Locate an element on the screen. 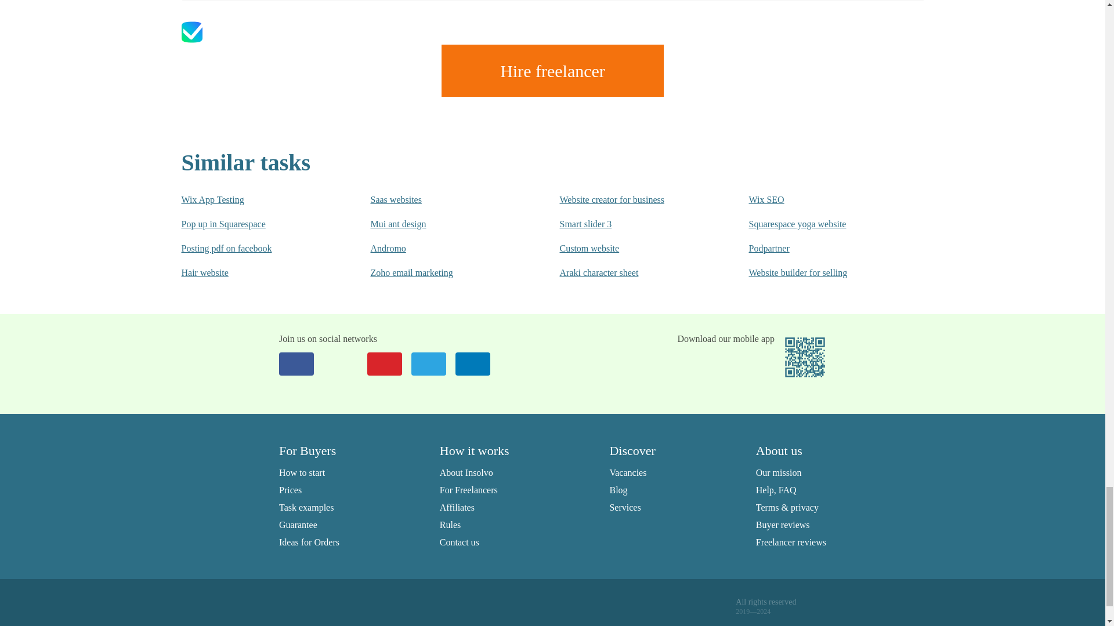  How to start is located at coordinates (302, 472).